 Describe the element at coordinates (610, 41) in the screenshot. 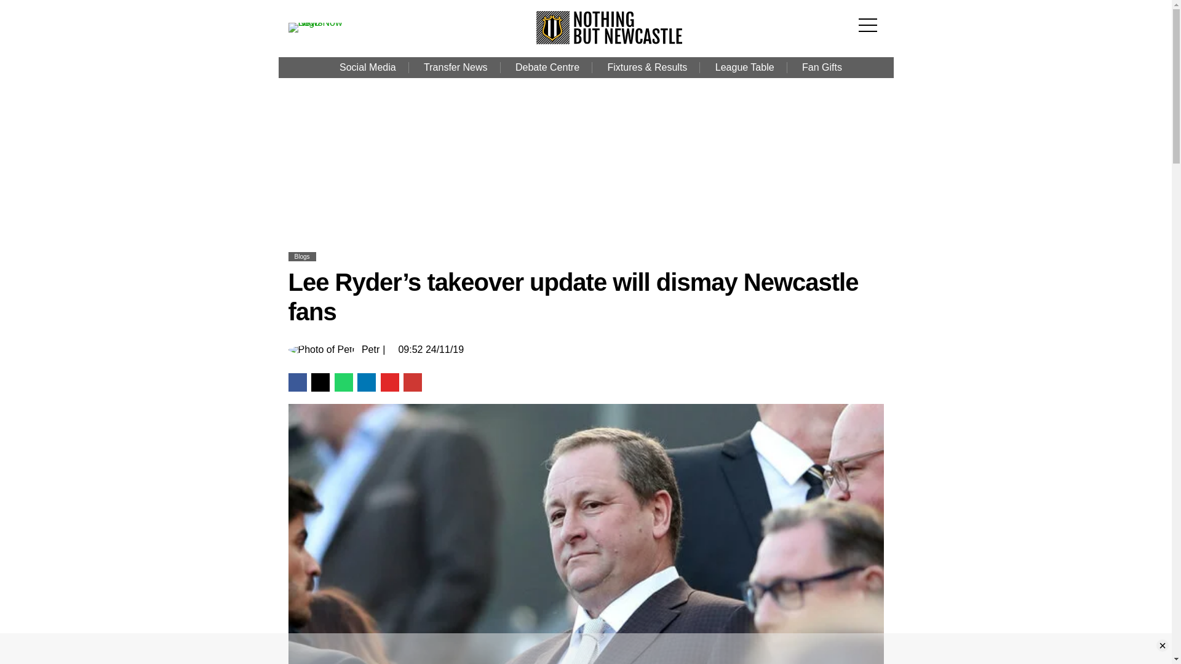

I see `Back to the homepage` at that location.